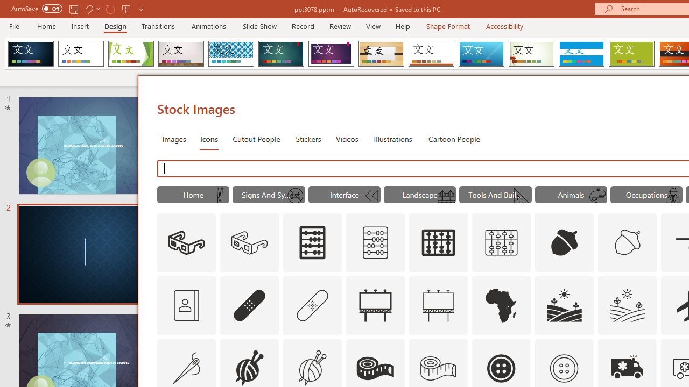  I want to click on AutomationID: Icons_Agriculture, so click(564, 305).